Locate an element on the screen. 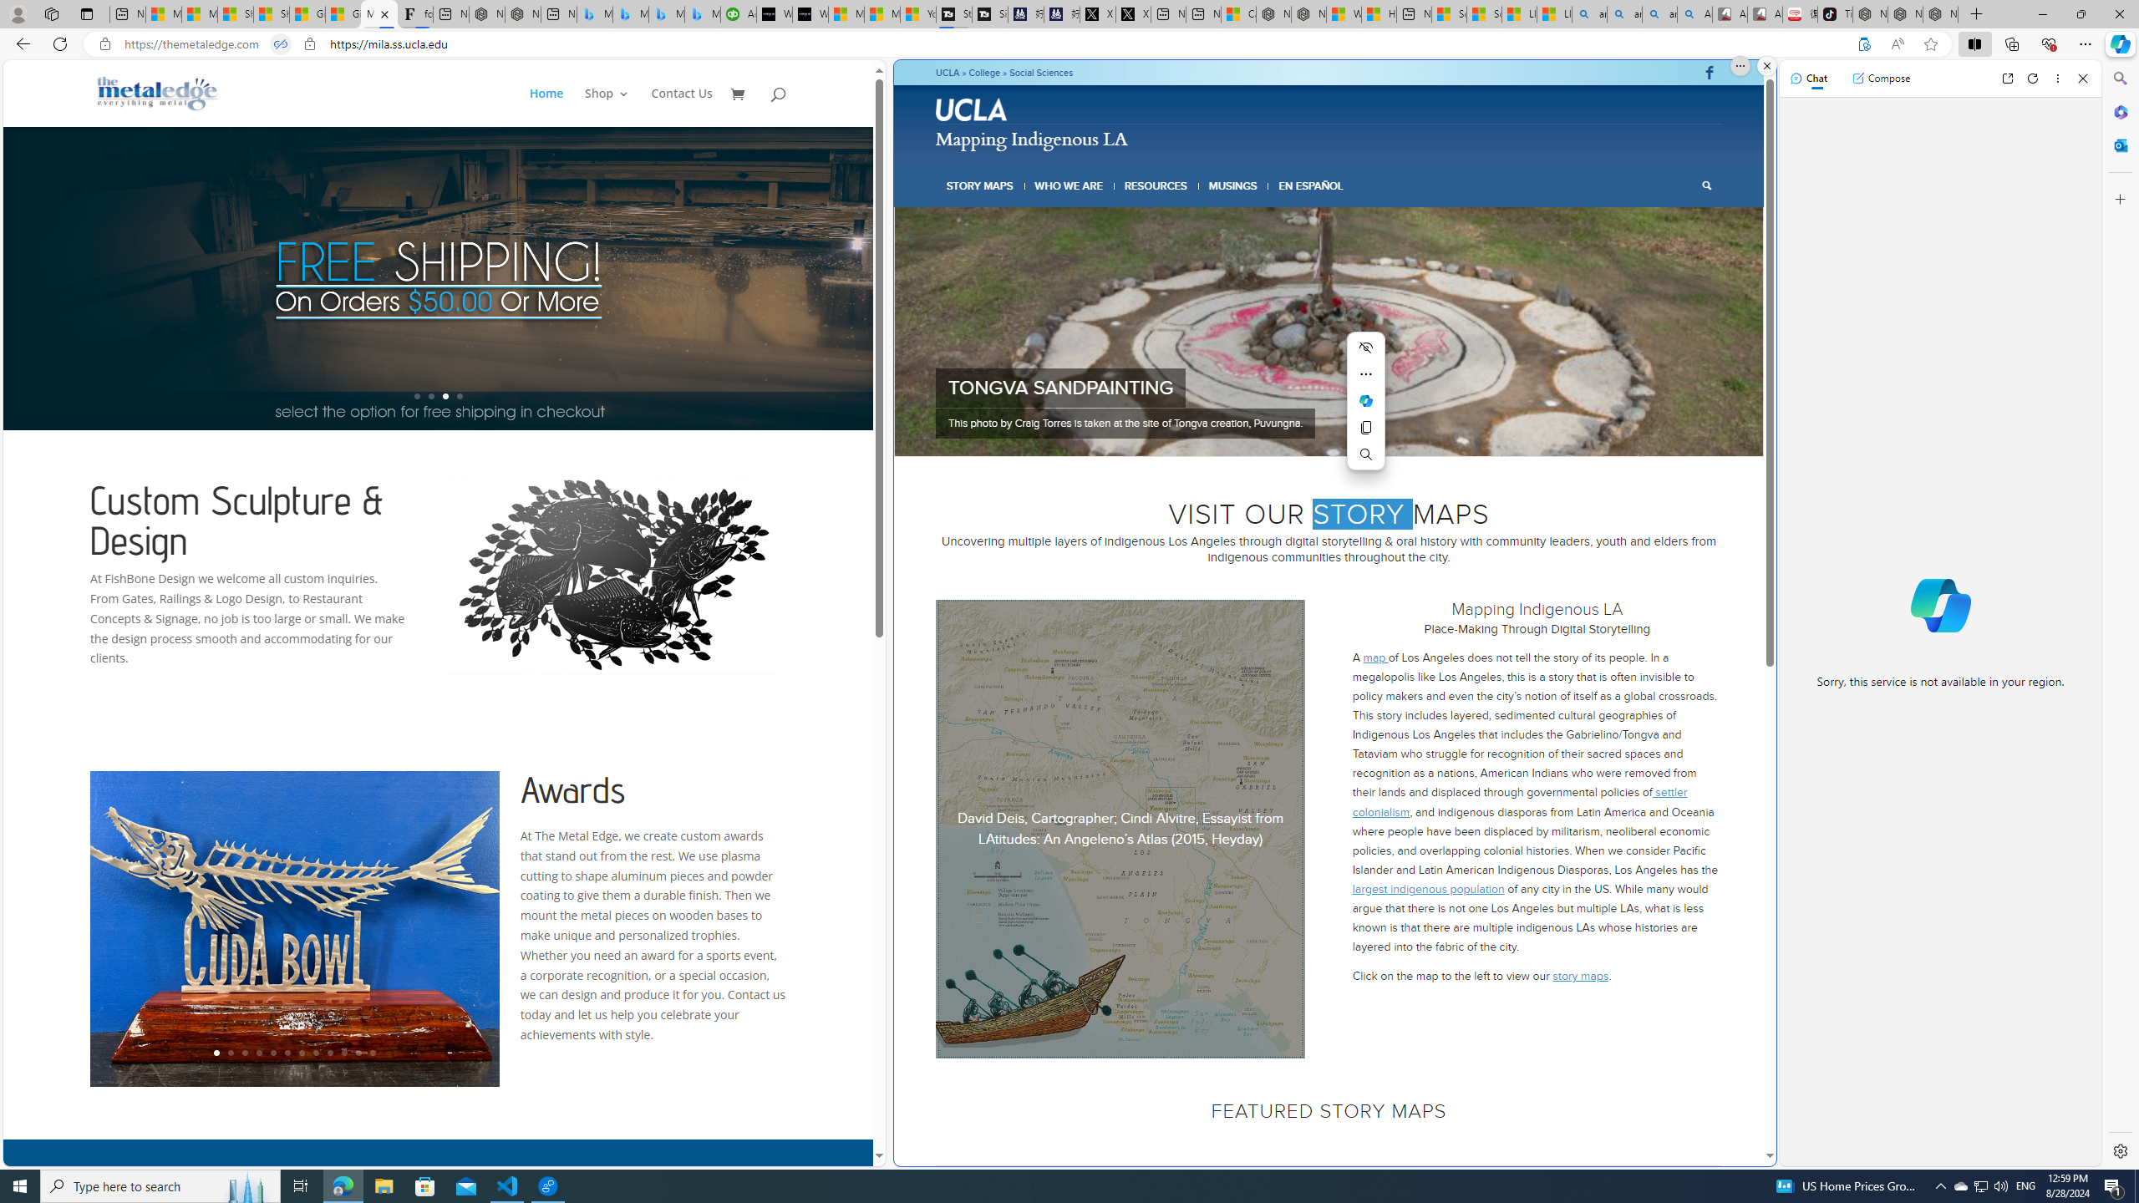  amazon - Search is located at coordinates (1624, 14).